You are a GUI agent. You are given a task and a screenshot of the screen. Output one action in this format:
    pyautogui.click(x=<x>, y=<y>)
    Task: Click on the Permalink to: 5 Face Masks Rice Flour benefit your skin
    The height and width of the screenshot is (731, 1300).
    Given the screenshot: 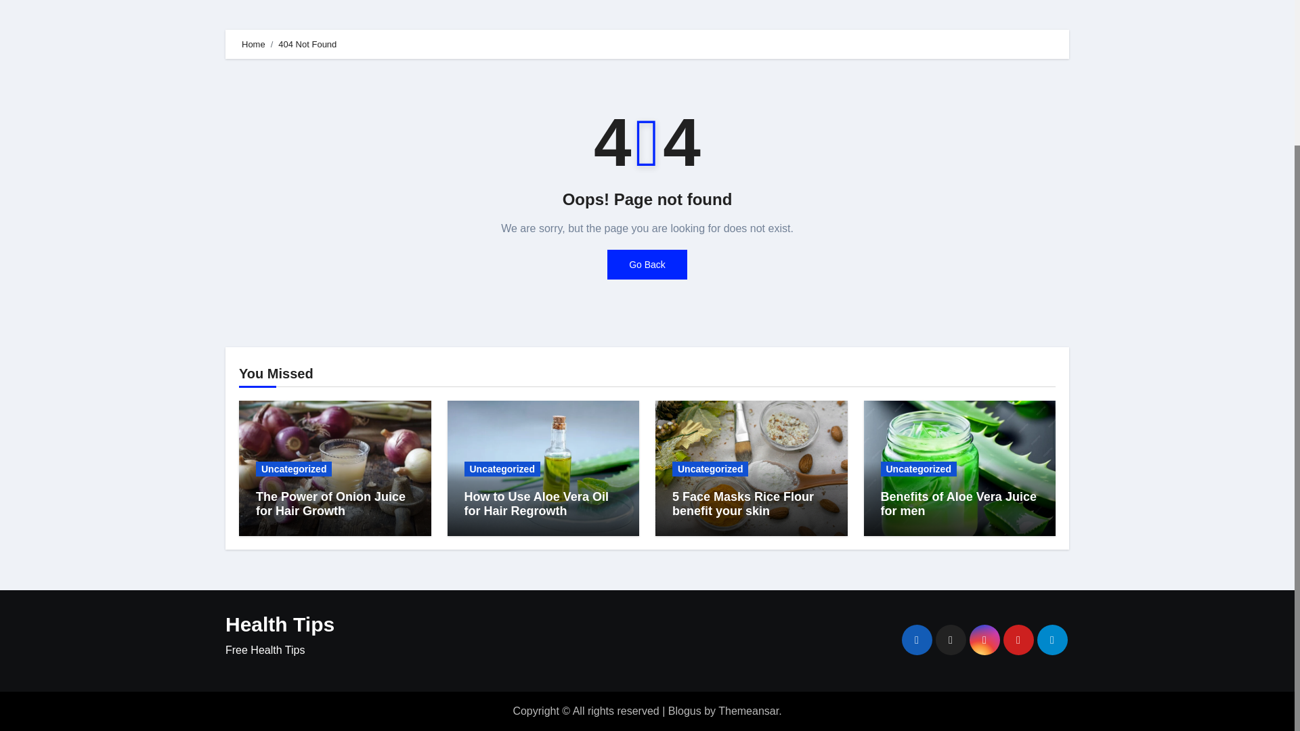 What is the action you would take?
    pyautogui.click(x=742, y=504)
    